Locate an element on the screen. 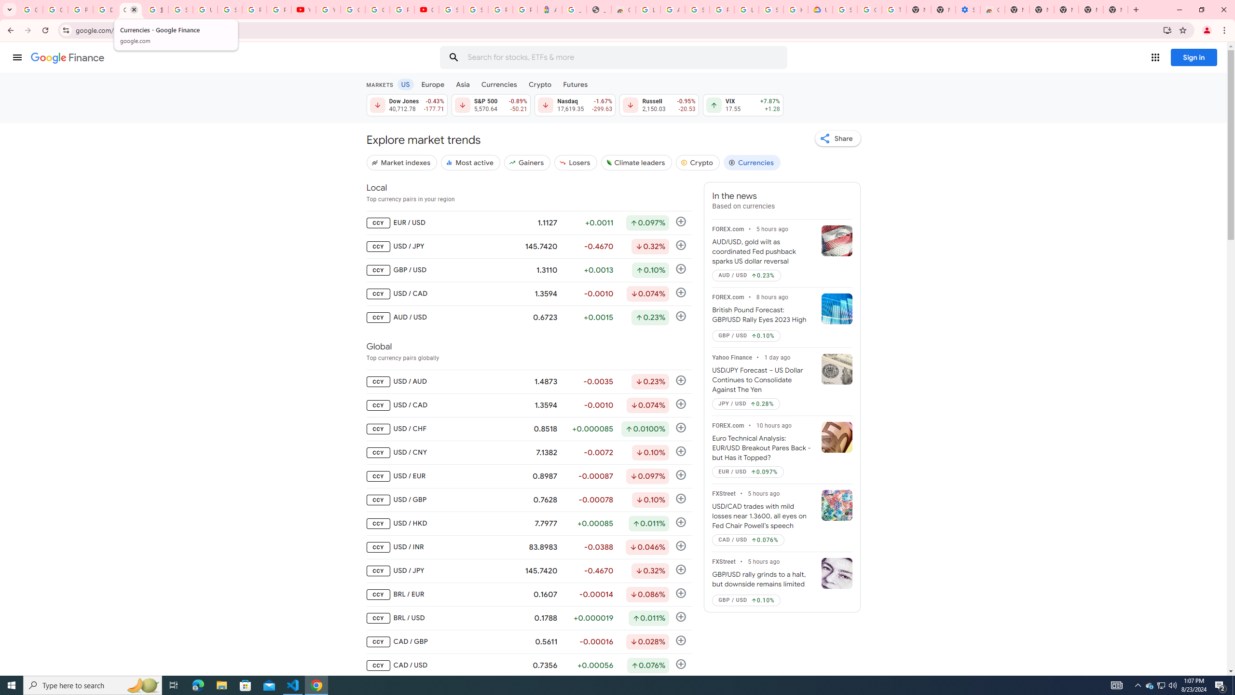  Sign in is located at coordinates (1194, 57).